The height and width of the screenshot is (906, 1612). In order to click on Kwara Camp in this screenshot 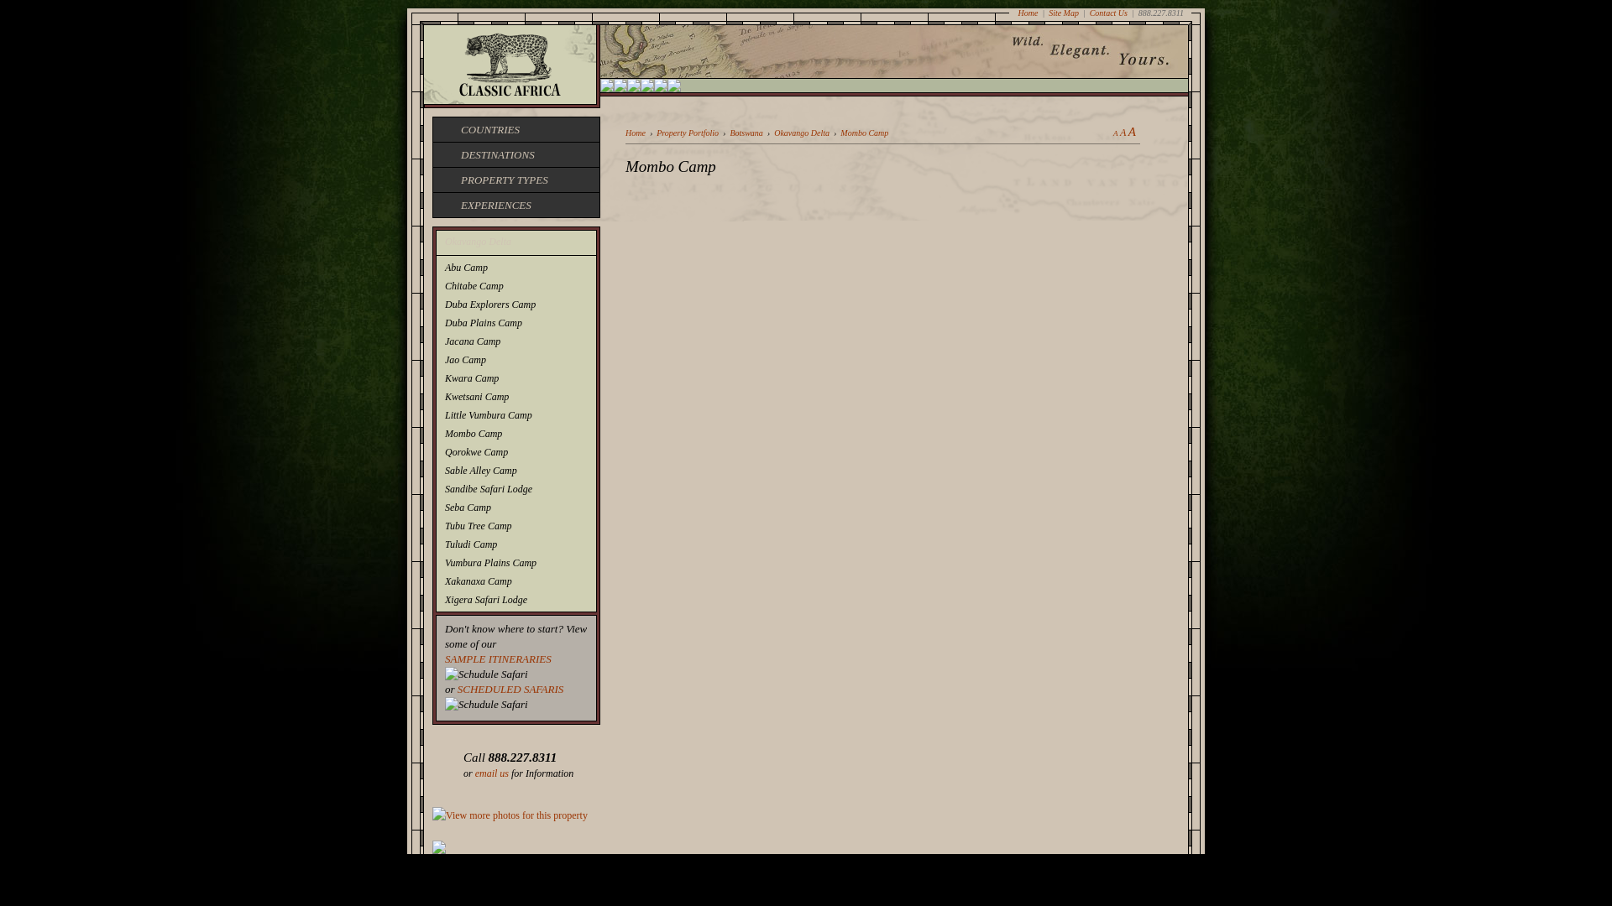, I will do `click(516, 377)`.